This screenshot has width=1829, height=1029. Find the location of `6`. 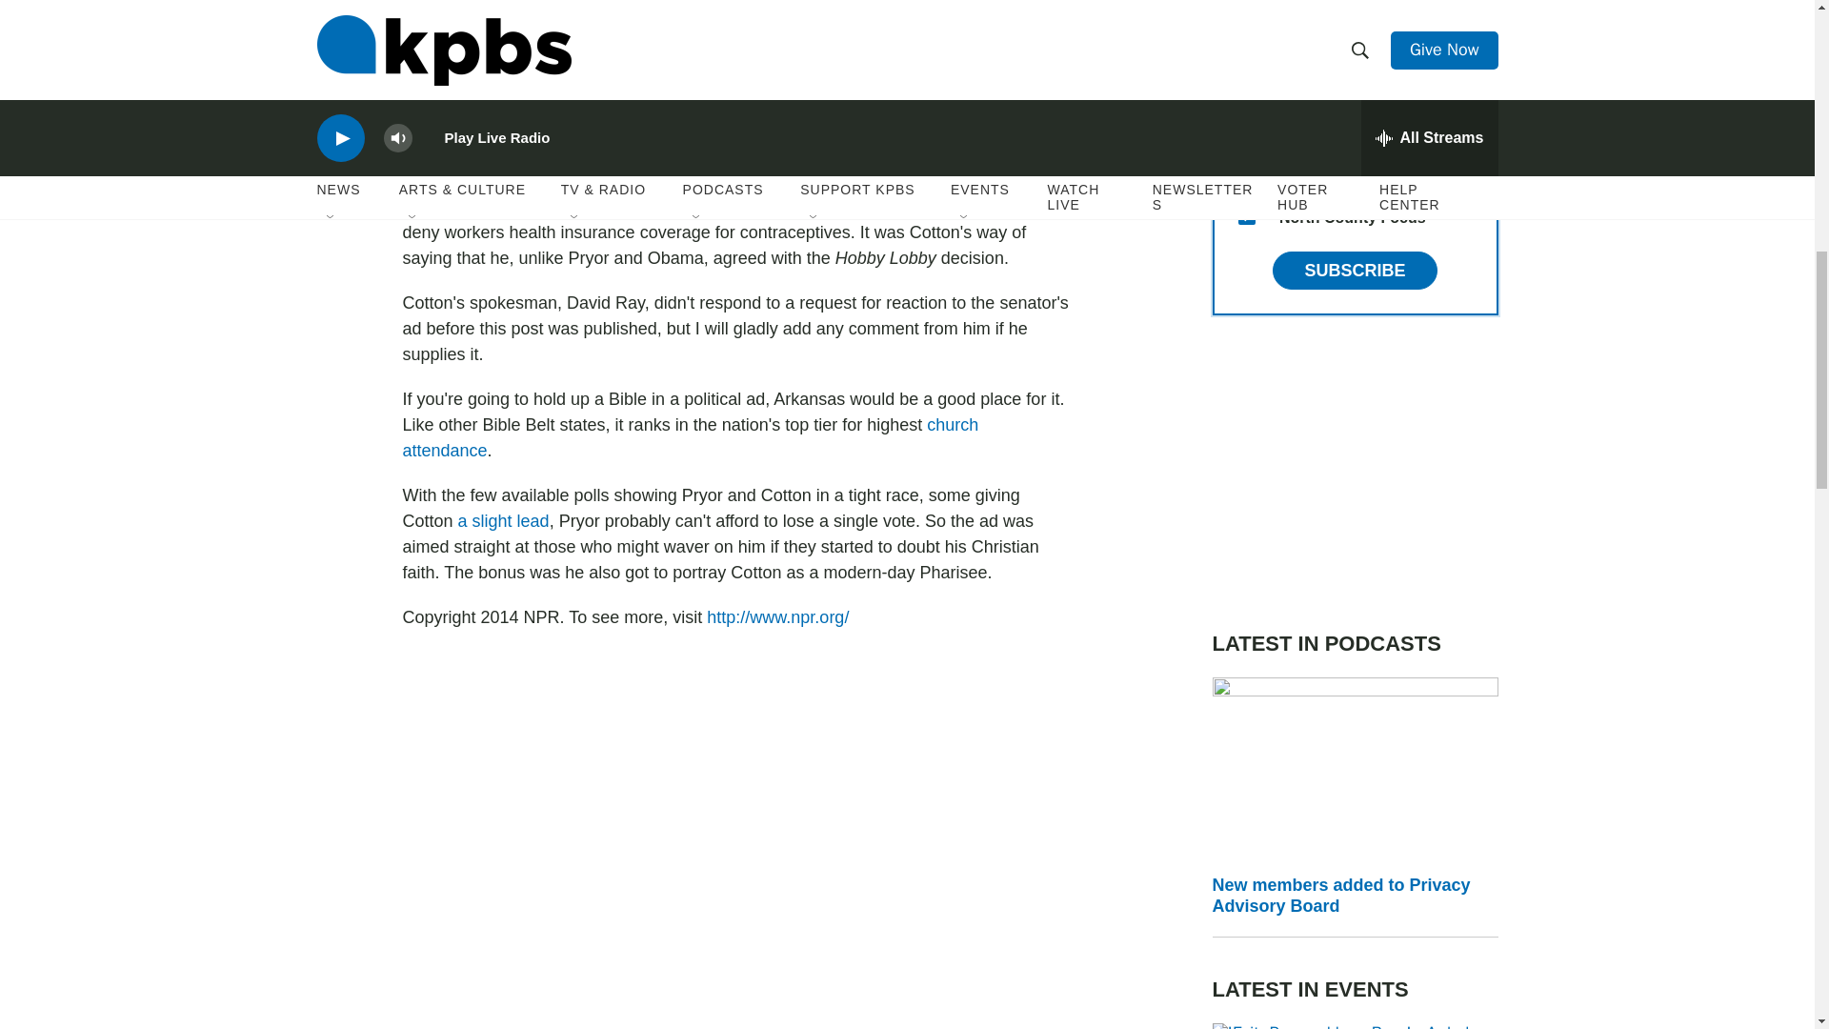

6 is located at coordinates (1246, 32).